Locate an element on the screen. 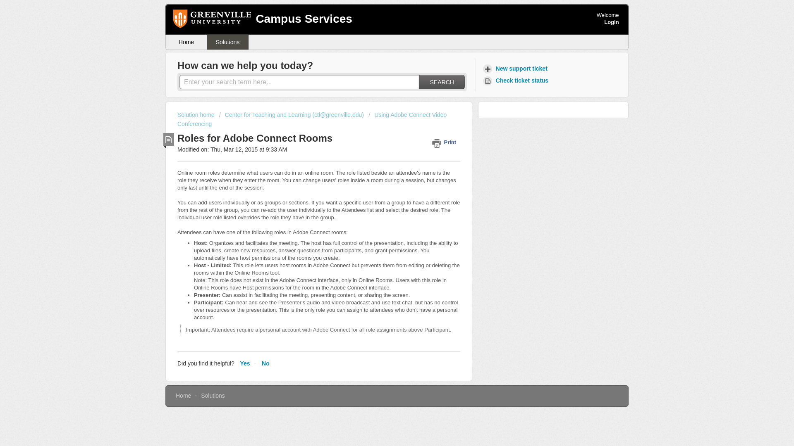  Print this Article is located at coordinates (446, 142).